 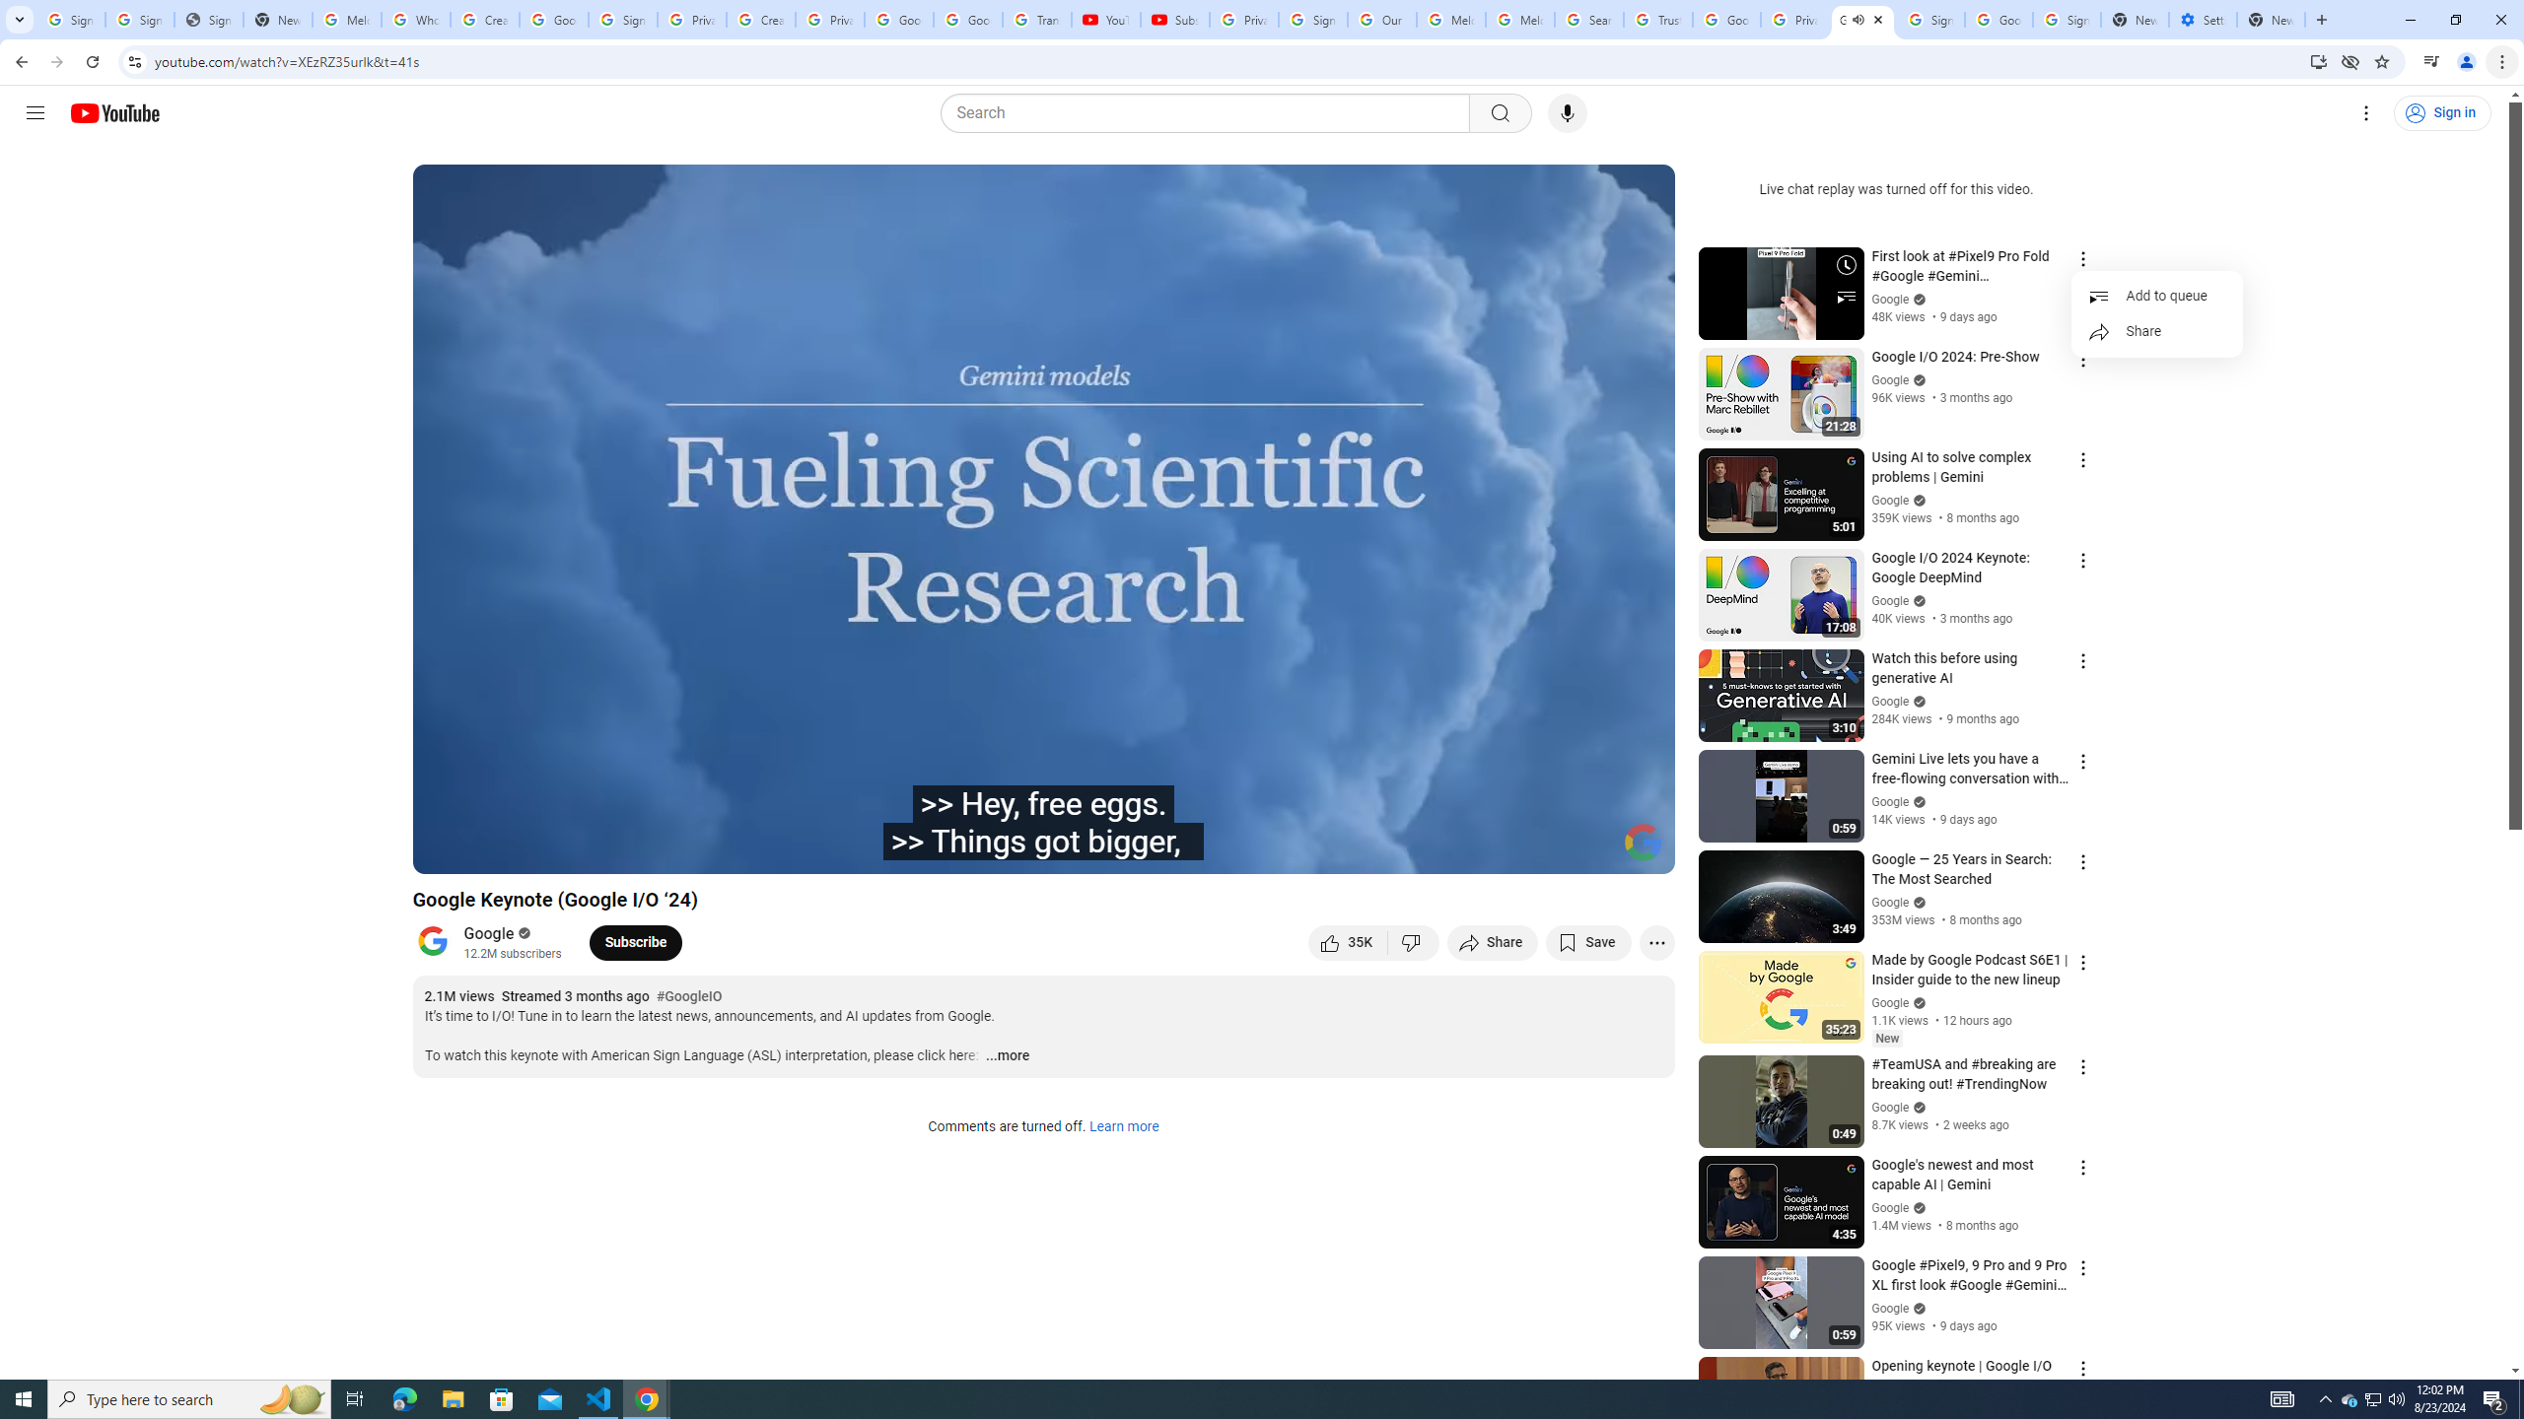 I want to click on Verified, so click(x=1918, y=1308).